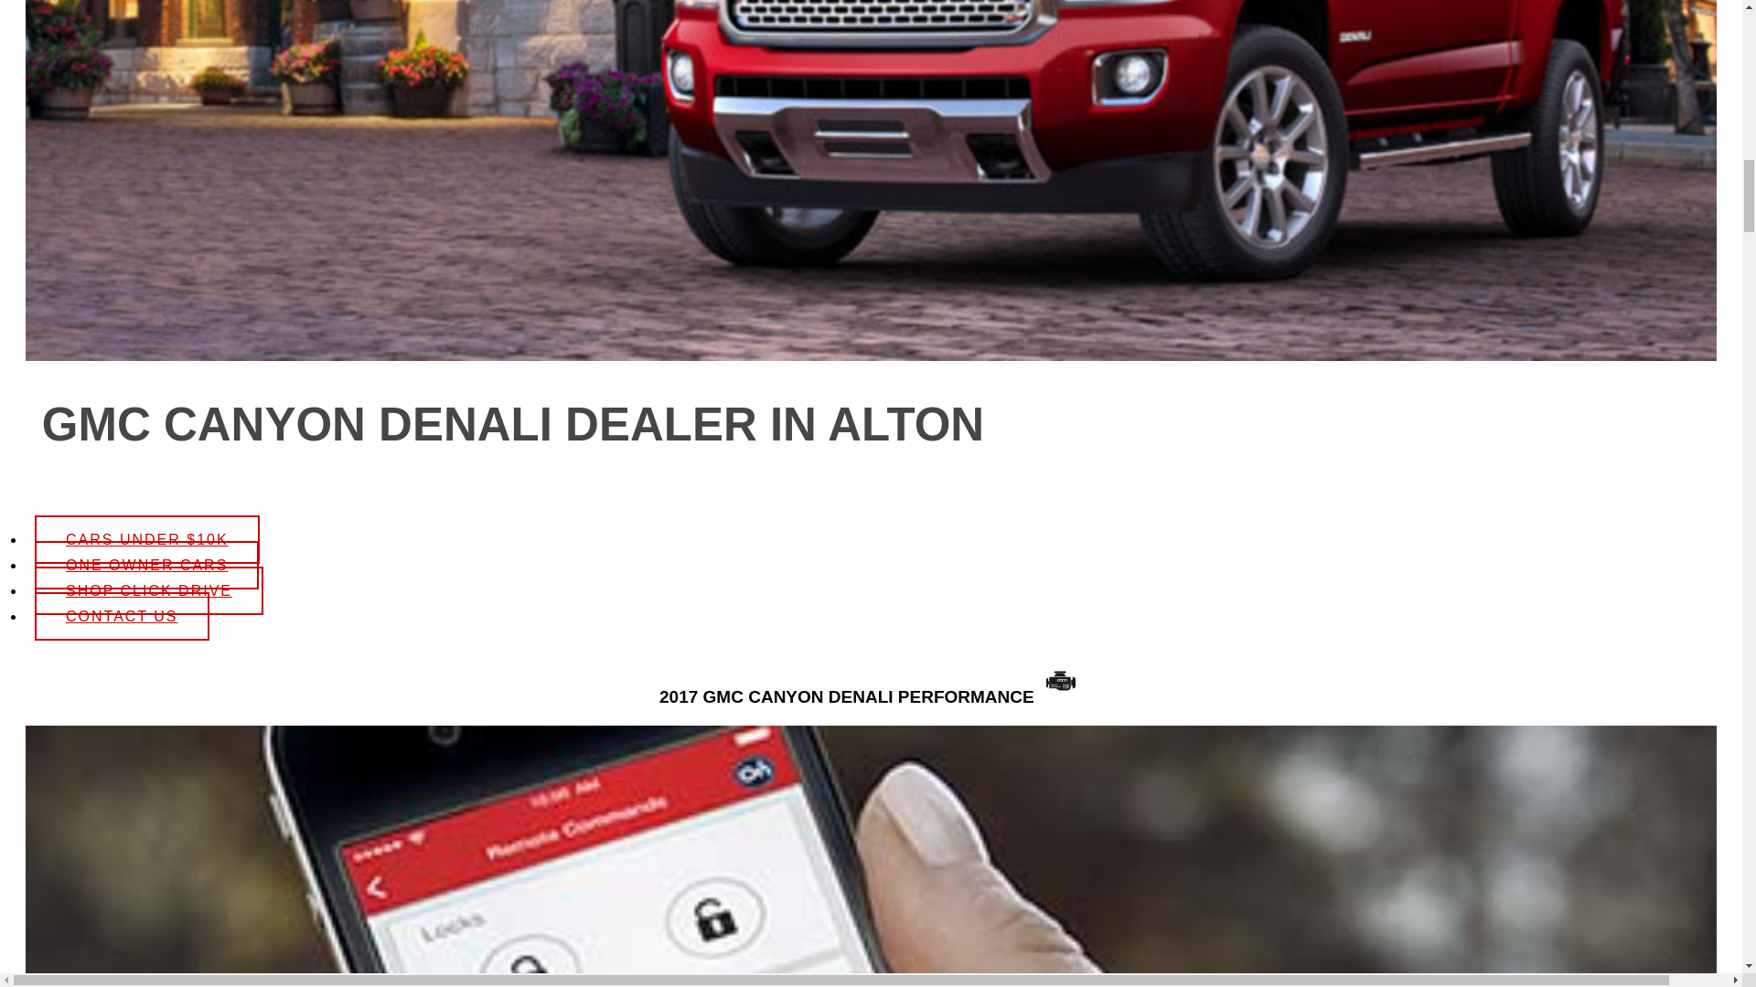 This screenshot has width=1756, height=987. Describe the element at coordinates (180, 821) in the screenshot. I see `2024 YUKON DENALI` at that location.